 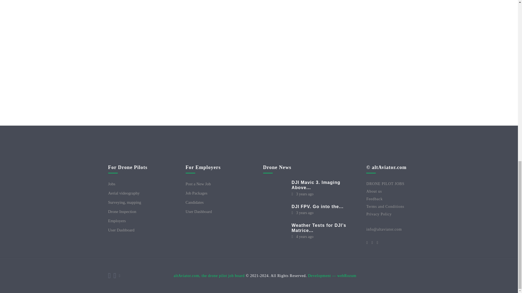 What do you see at coordinates (142, 184) in the screenshot?
I see `Jobs` at bounding box center [142, 184].